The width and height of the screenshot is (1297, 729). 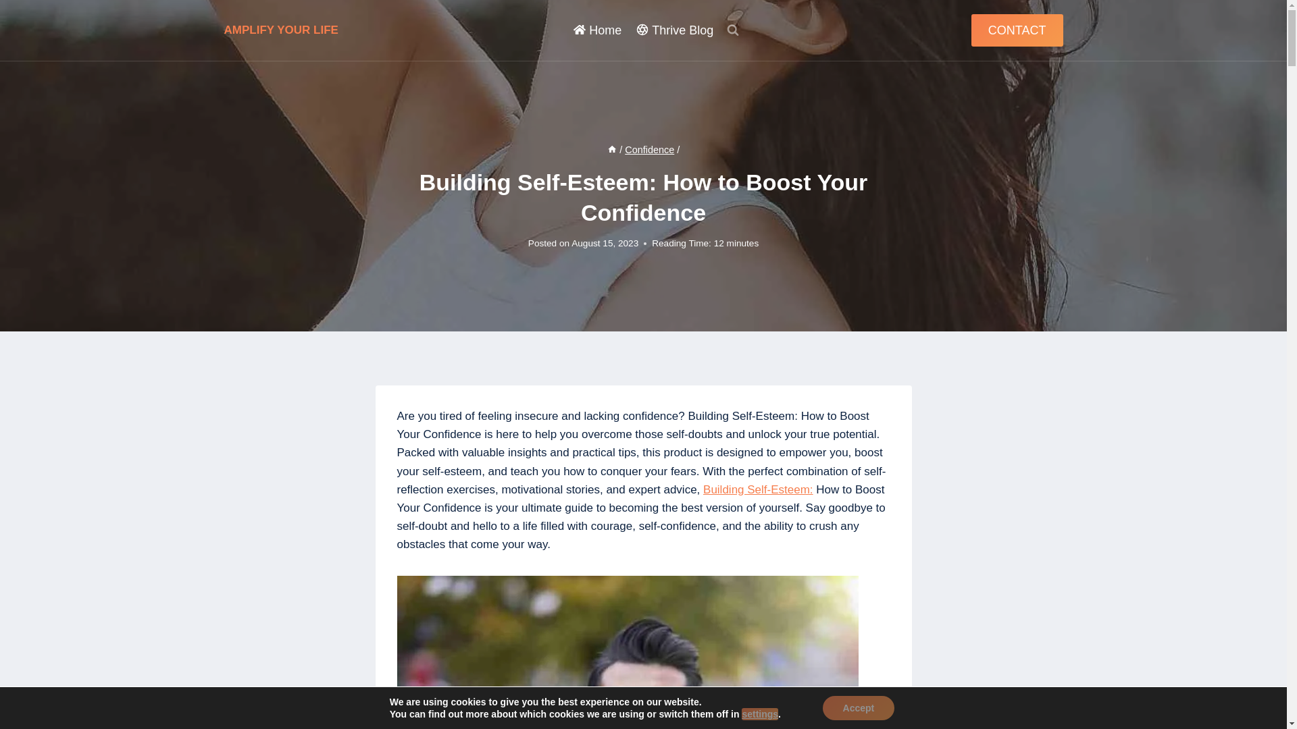 I want to click on Building Self-Esteem: How to Boost Your Confidence, so click(x=628, y=652).